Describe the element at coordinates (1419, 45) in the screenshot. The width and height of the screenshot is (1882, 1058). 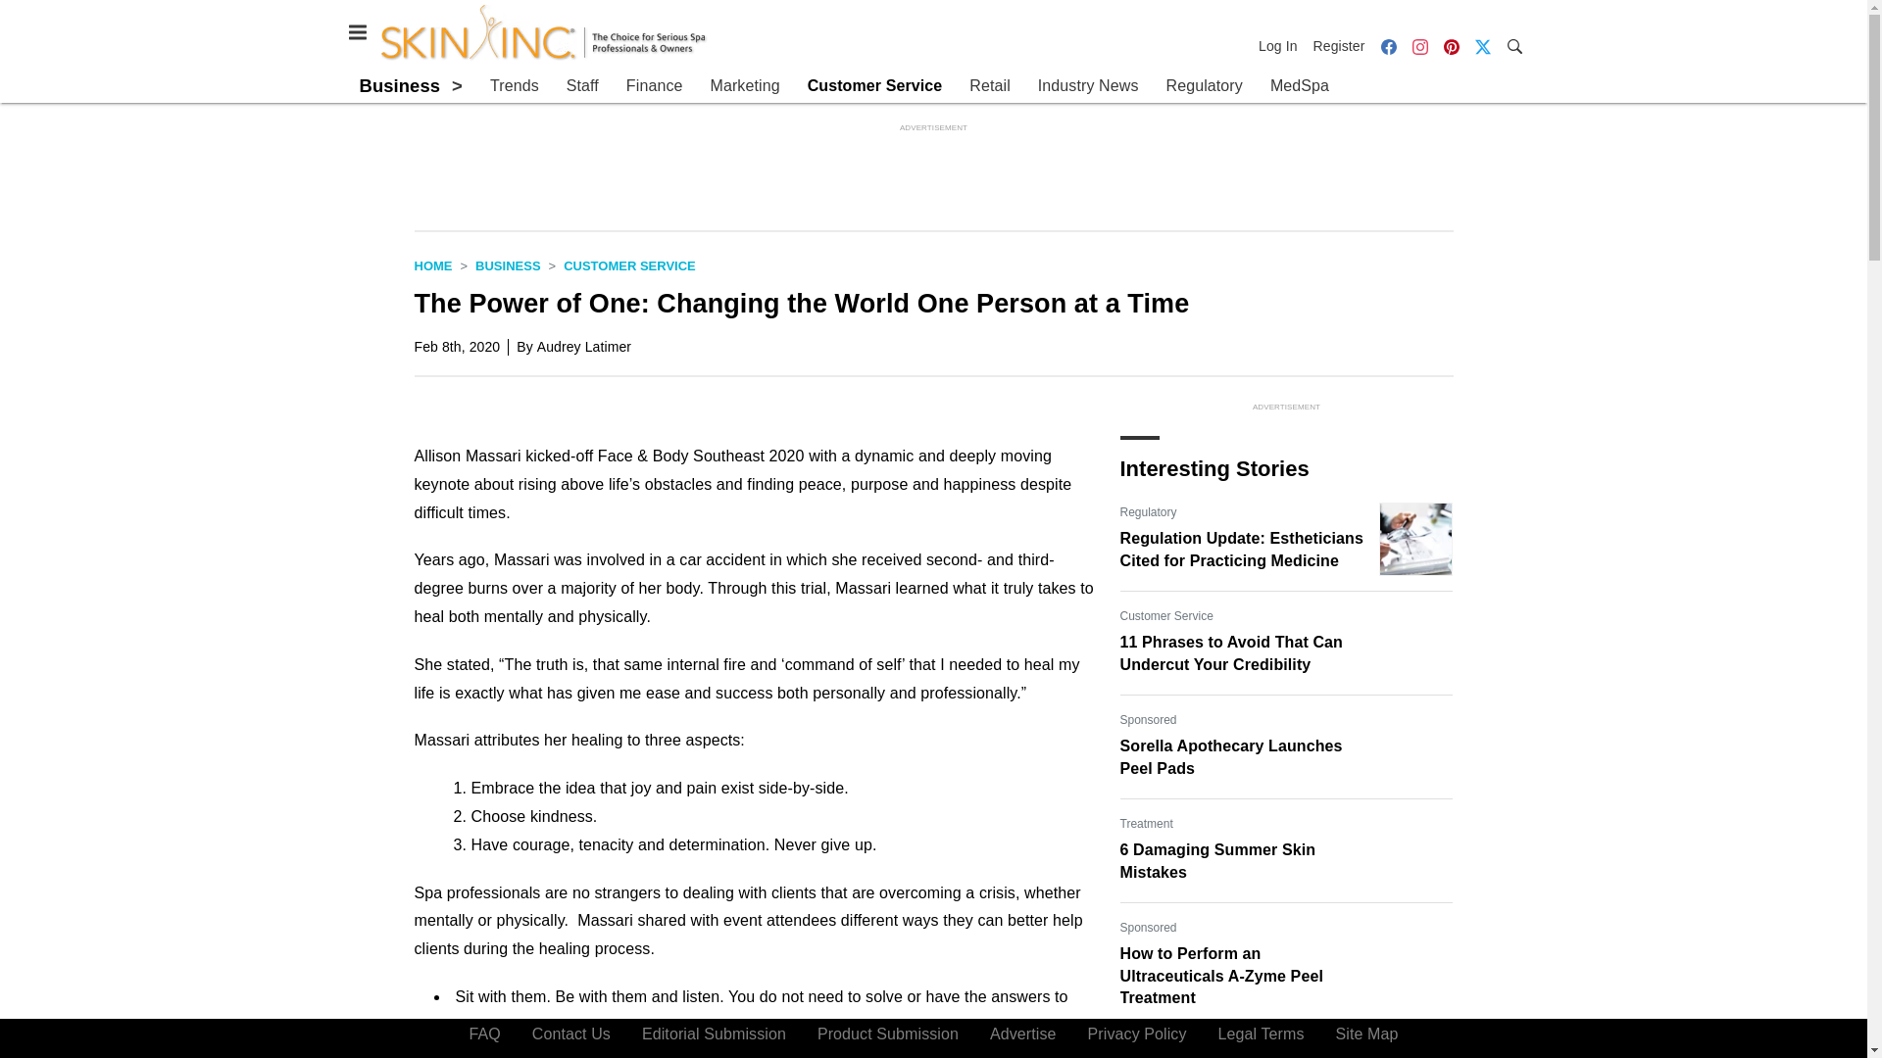
I see `Instagram icon` at that location.